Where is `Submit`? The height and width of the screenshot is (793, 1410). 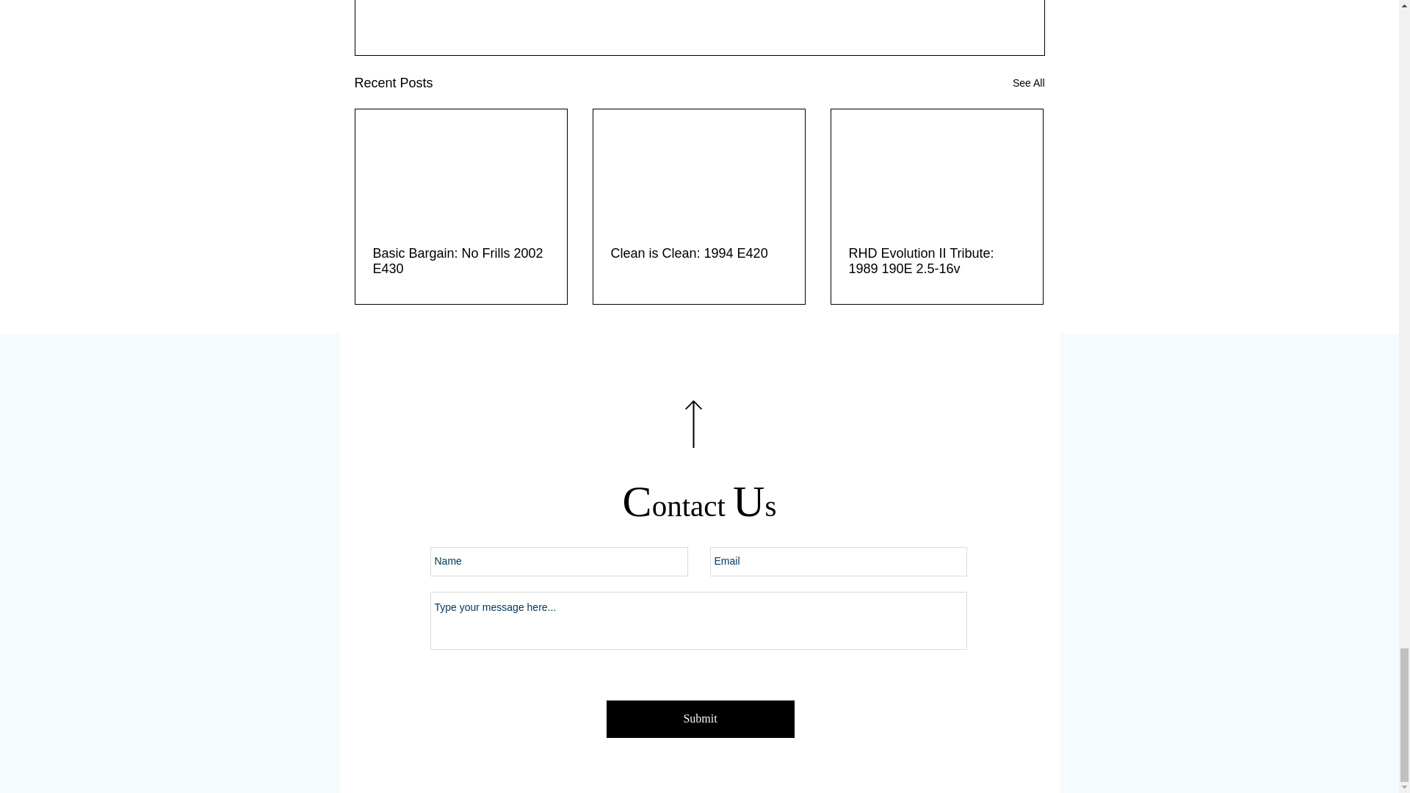 Submit is located at coordinates (701, 719).